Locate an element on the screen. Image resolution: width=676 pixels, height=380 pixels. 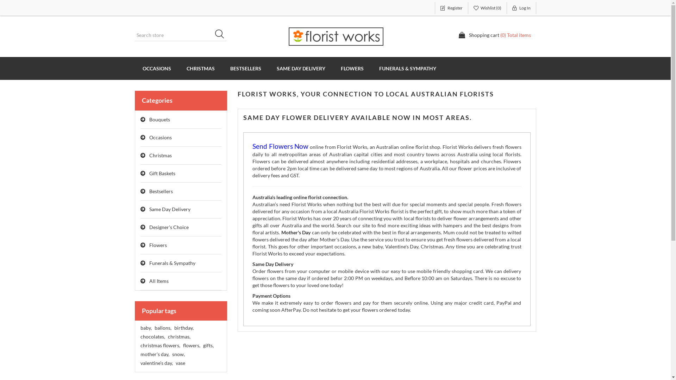
chocolates, is located at coordinates (152, 337).